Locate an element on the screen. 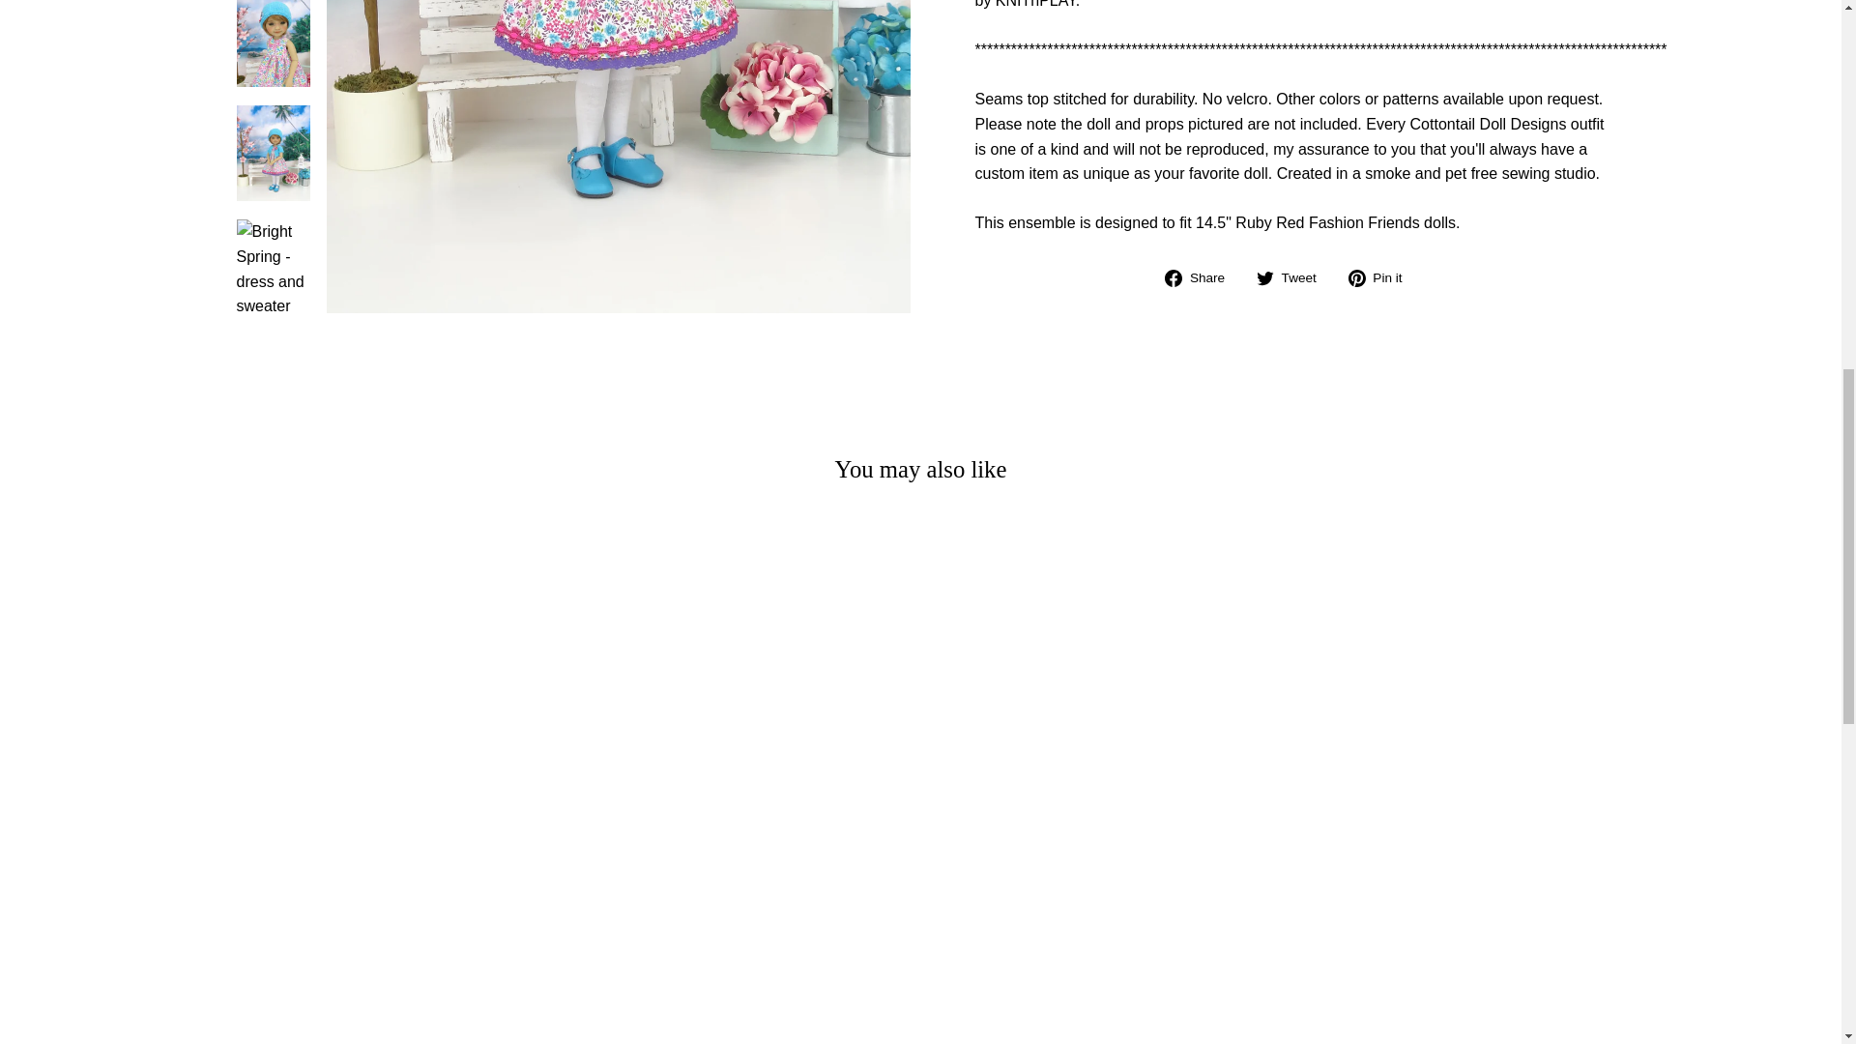  twitter is located at coordinates (1264, 278).